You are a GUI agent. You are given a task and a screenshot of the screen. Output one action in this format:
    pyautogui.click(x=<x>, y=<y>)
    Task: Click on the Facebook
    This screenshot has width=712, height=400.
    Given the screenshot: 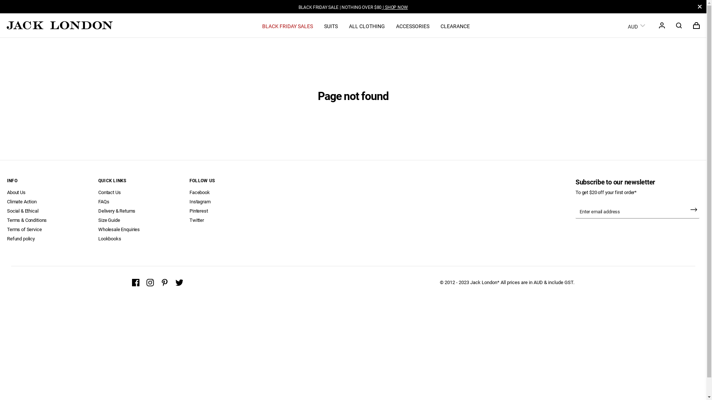 What is the action you would take?
    pyautogui.click(x=200, y=193)
    